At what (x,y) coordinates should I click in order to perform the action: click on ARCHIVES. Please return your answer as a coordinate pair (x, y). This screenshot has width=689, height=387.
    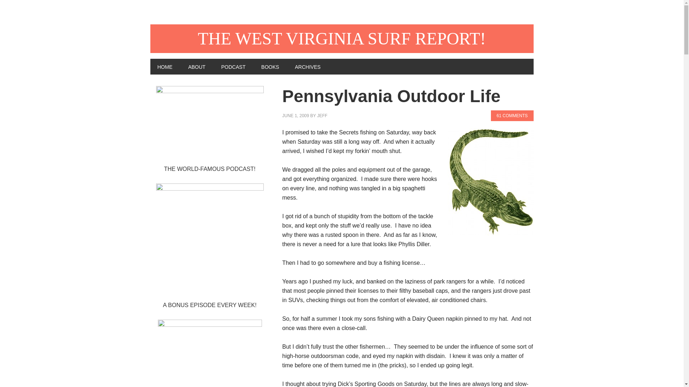
    Looking at the image, I should click on (308, 67).